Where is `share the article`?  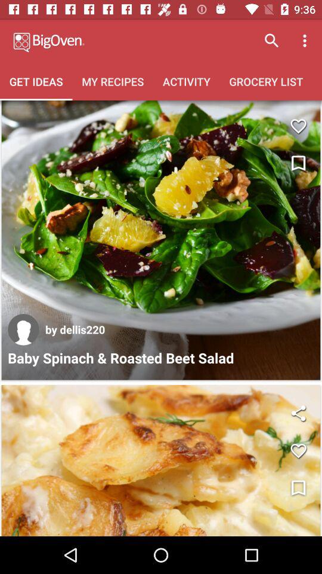
share the article is located at coordinates (298, 413).